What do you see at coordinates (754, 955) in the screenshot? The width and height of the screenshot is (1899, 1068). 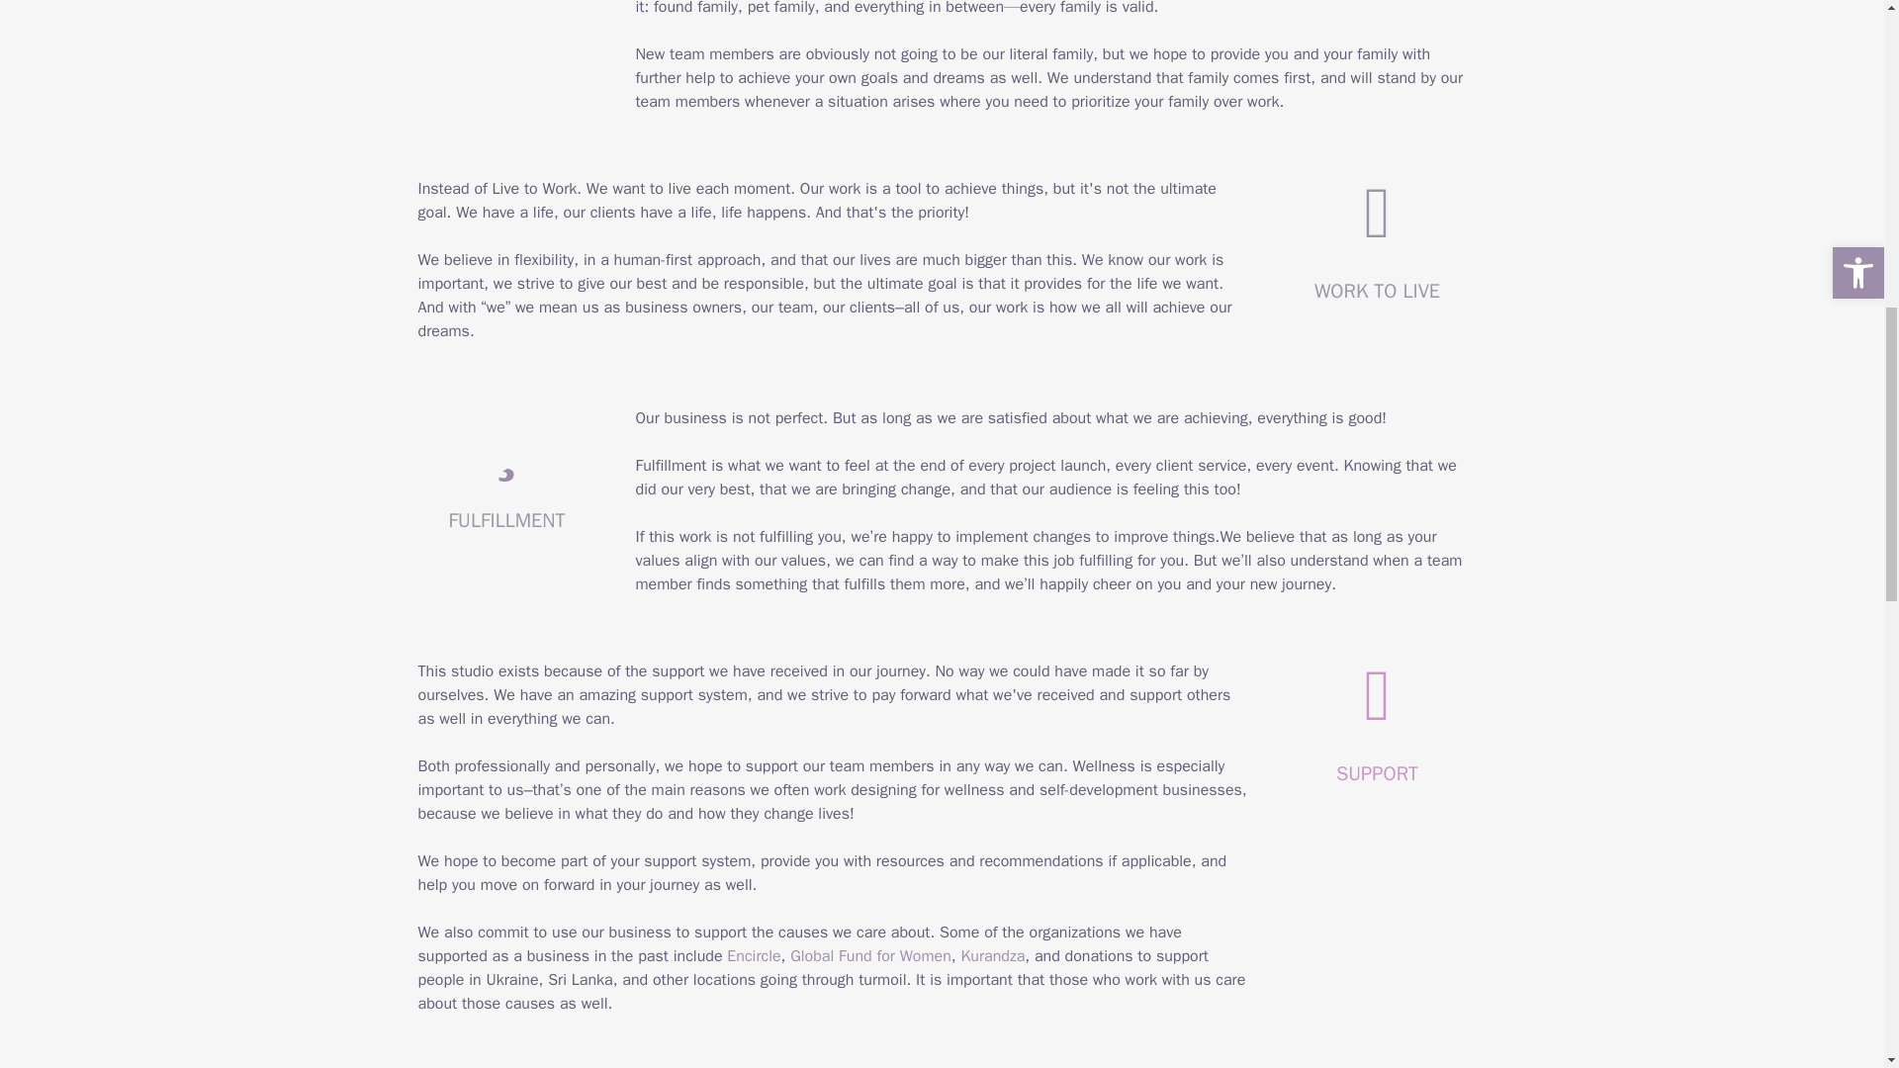 I see `Encircle` at bounding box center [754, 955].